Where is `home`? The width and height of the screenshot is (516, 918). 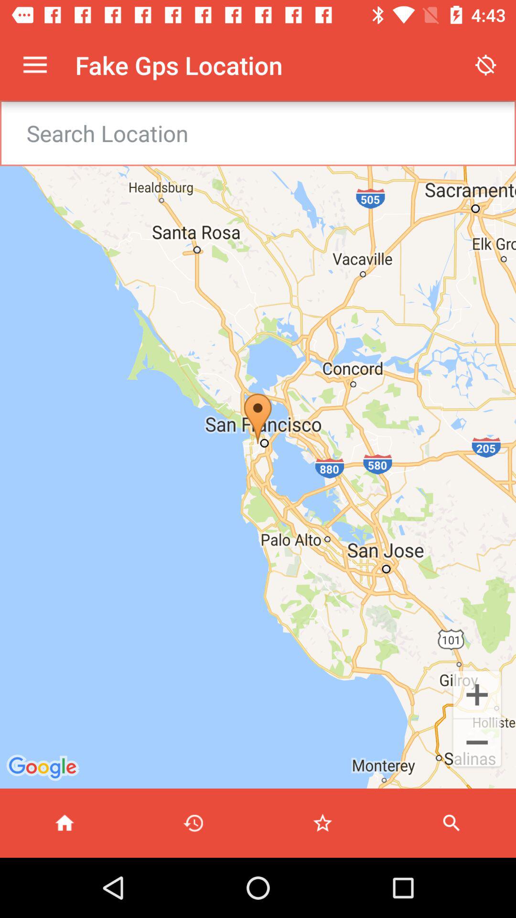 home is located at coordinates (64, 823).